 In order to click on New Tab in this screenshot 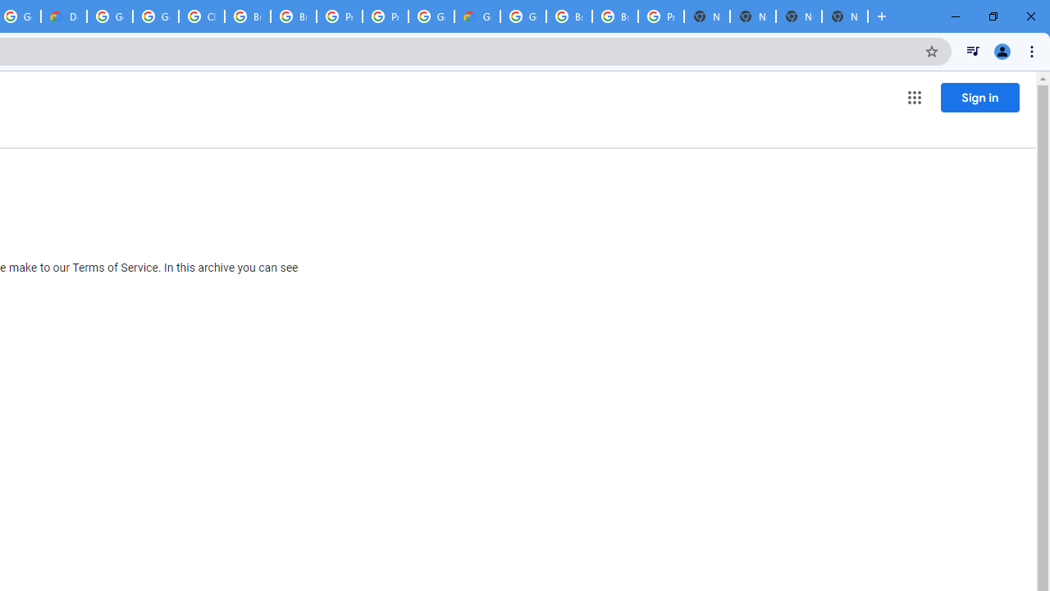, I will do `click(707, 16)`.